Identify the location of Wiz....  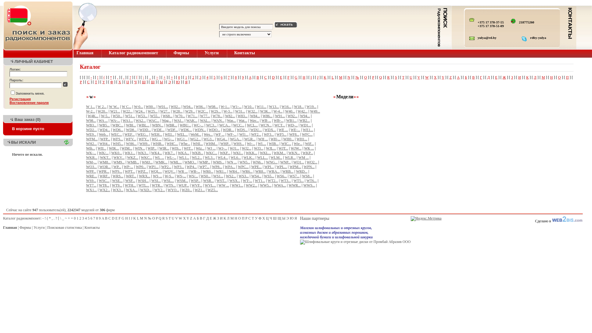
(200, 148).